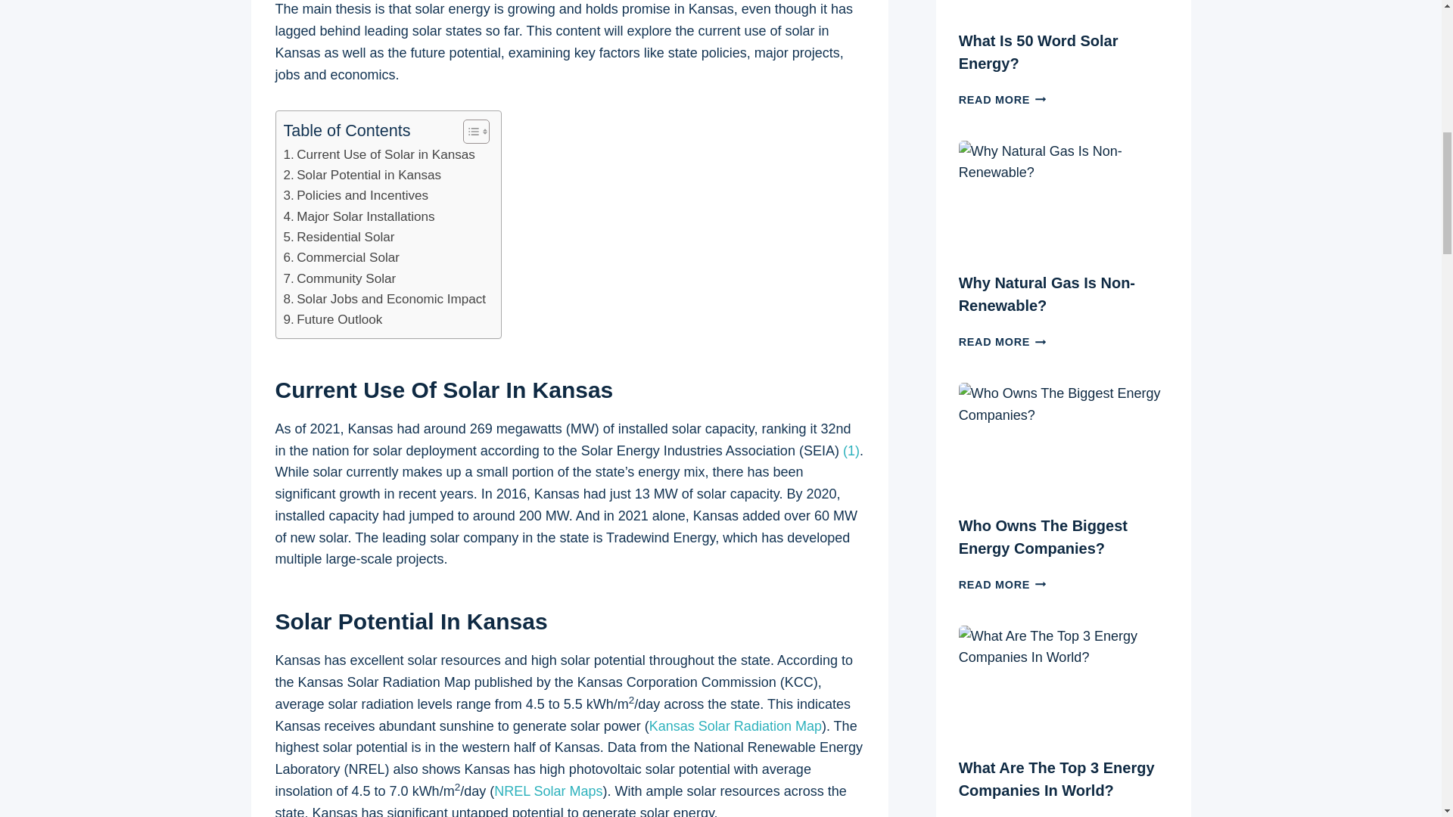 The width and height of the screenshot is (1453, 817). What do you see at coordinates (356, 195) in the screenshot?
I see `Policies and Incentives` at bounding box center [356, 195].